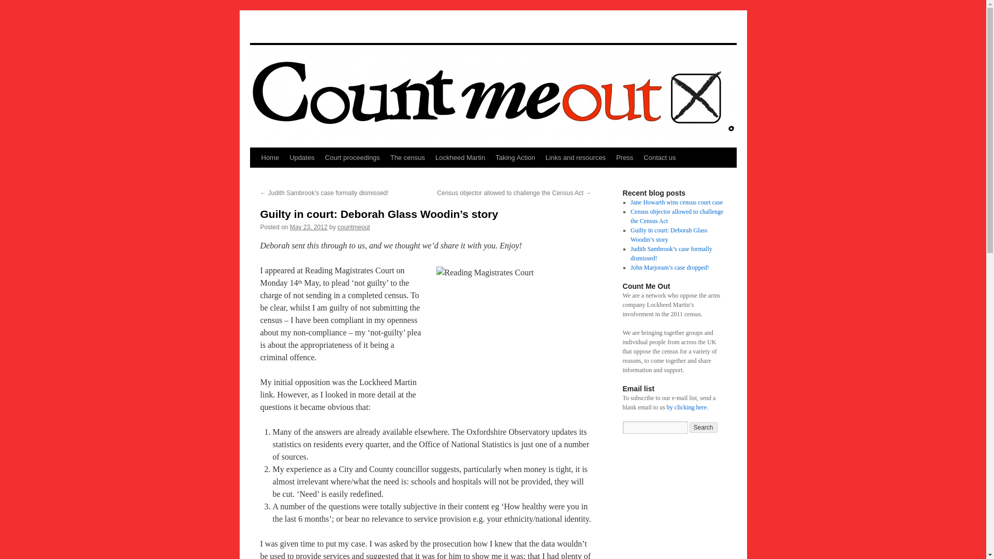  Describe the element at coordinates (254, 177) in the screenshot. I see `Skip to content` at that location.